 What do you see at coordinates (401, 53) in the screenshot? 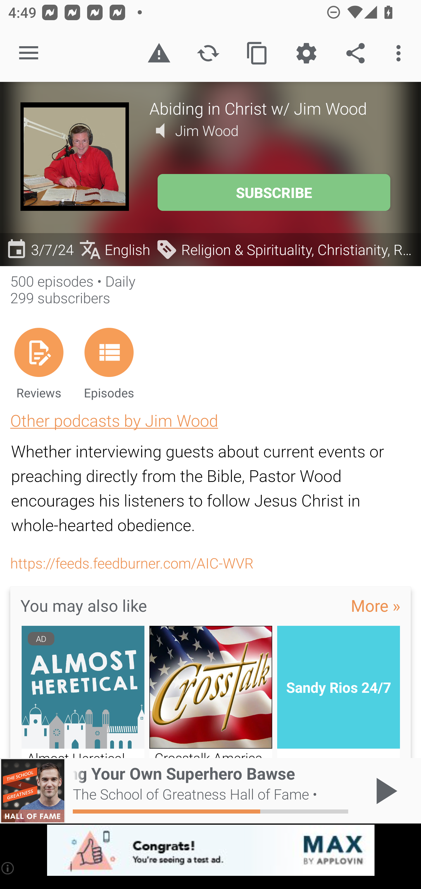
I see `More options` at bounding box center [401, 53].